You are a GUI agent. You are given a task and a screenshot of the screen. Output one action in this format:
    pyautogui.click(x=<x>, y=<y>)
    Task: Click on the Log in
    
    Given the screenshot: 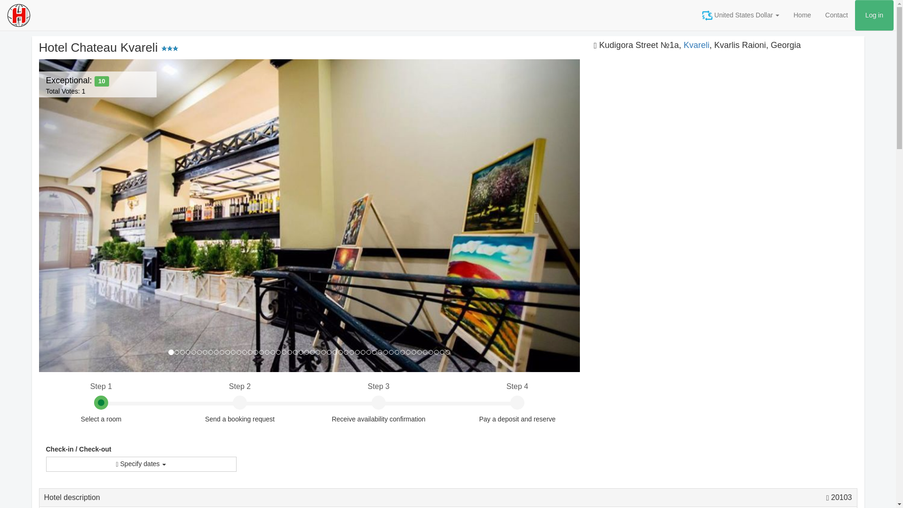 What is the action you would take?
    pyautogui.click(x=77, y=86)
    